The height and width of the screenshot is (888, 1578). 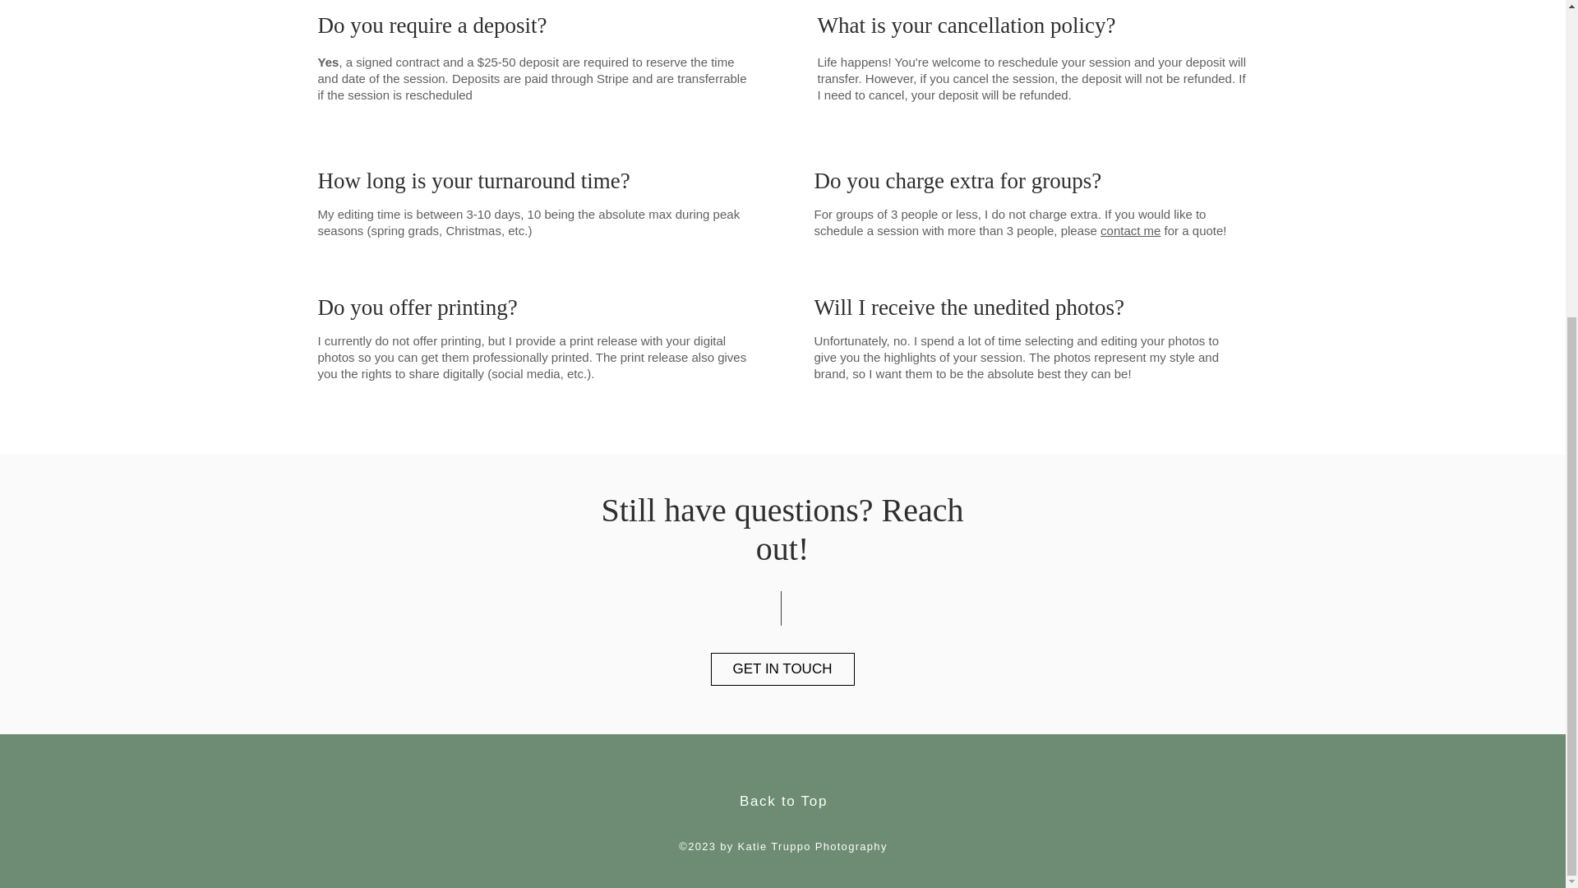 I want to click on GET IN TOUCH, so click(x=782, y=668).